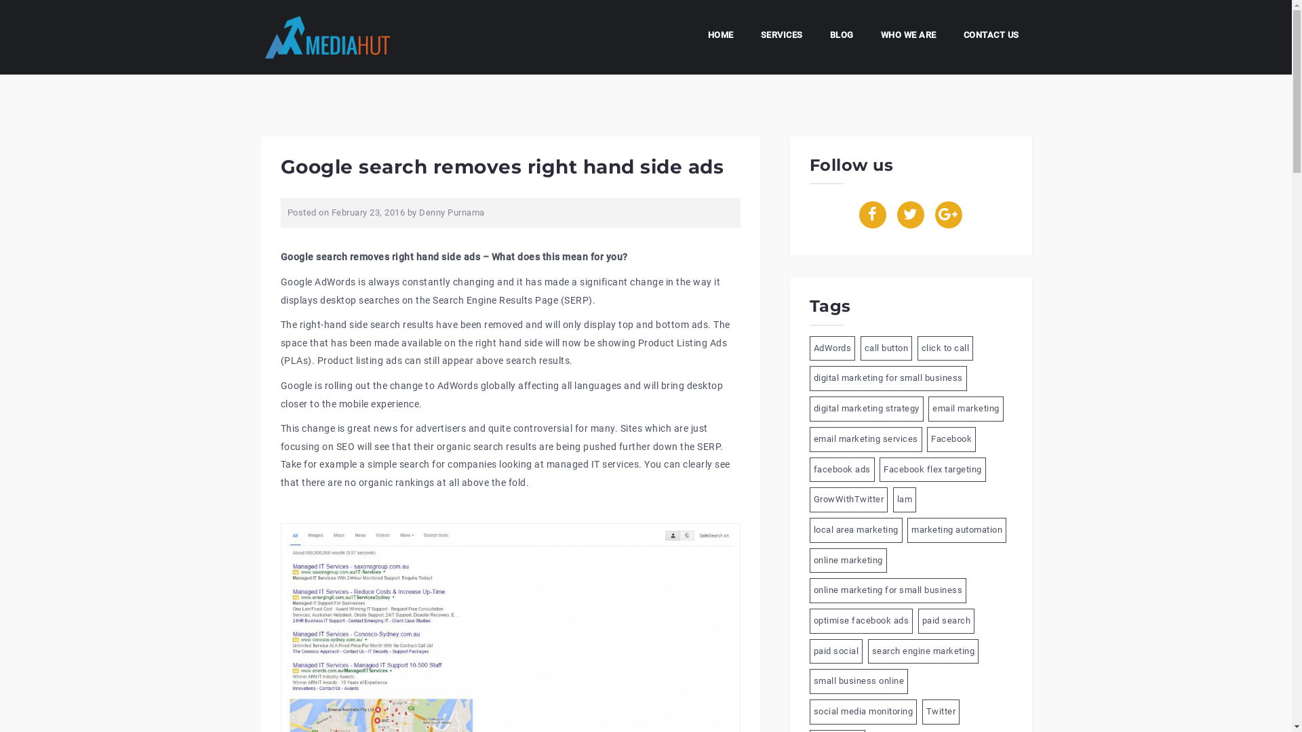  I want to click on online marketing for small business, so click(888, 591).